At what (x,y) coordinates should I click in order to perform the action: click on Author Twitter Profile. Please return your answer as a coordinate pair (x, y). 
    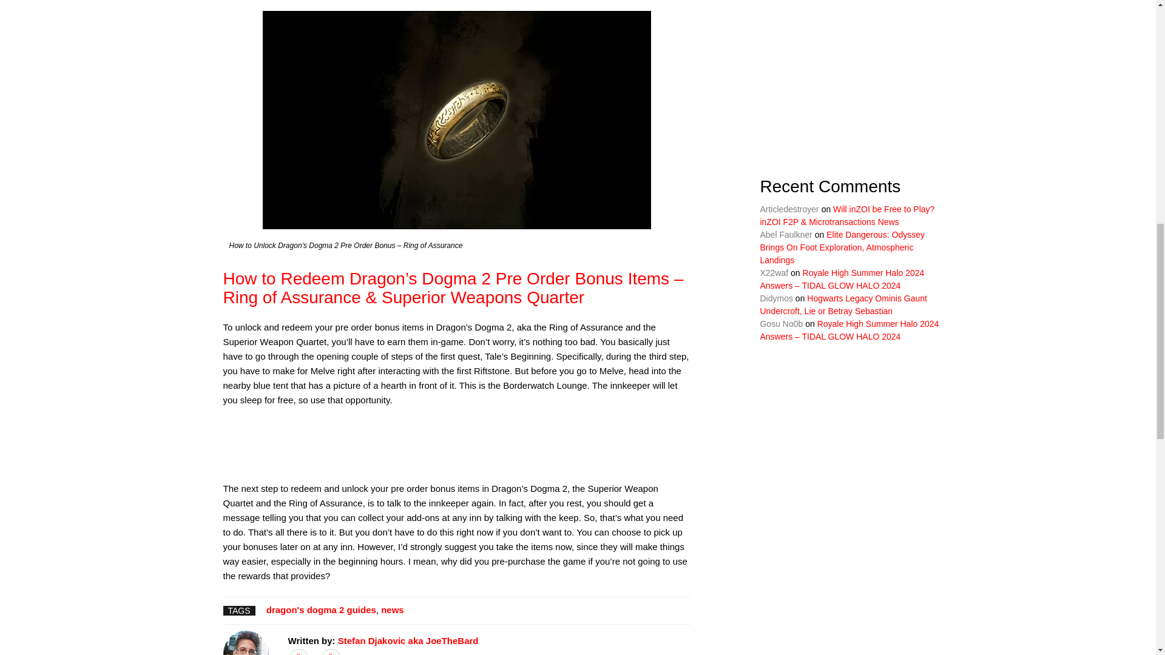
    Looking at the image, I should click on (299, 653).